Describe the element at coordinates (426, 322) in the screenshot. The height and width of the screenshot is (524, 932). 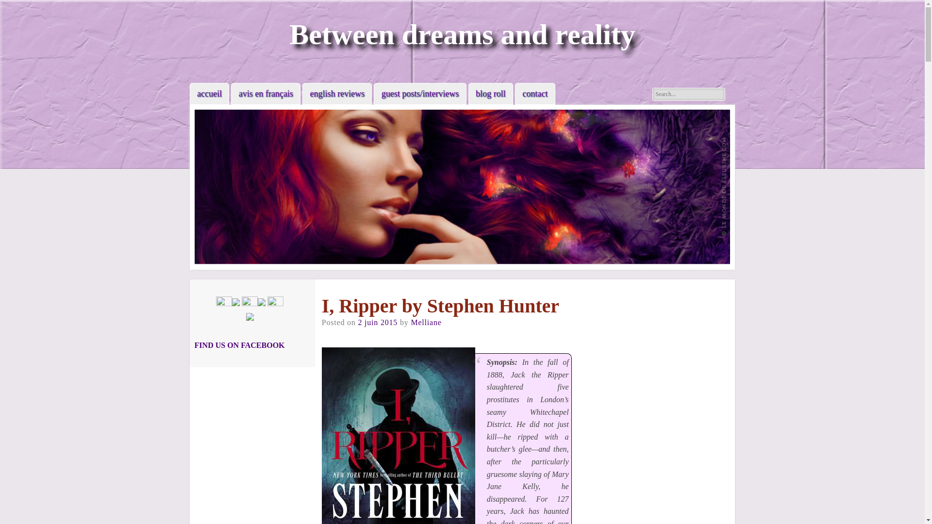
I see `Melliane` at that location.